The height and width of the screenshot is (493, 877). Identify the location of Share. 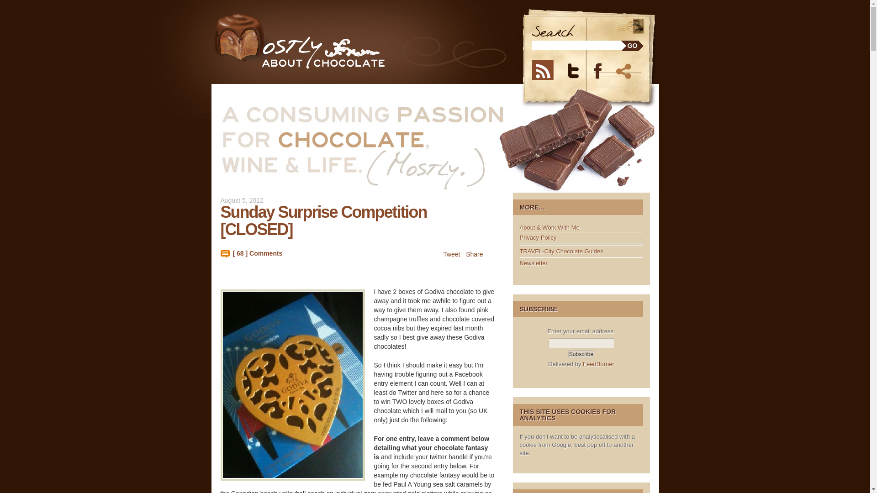
(474, 254).